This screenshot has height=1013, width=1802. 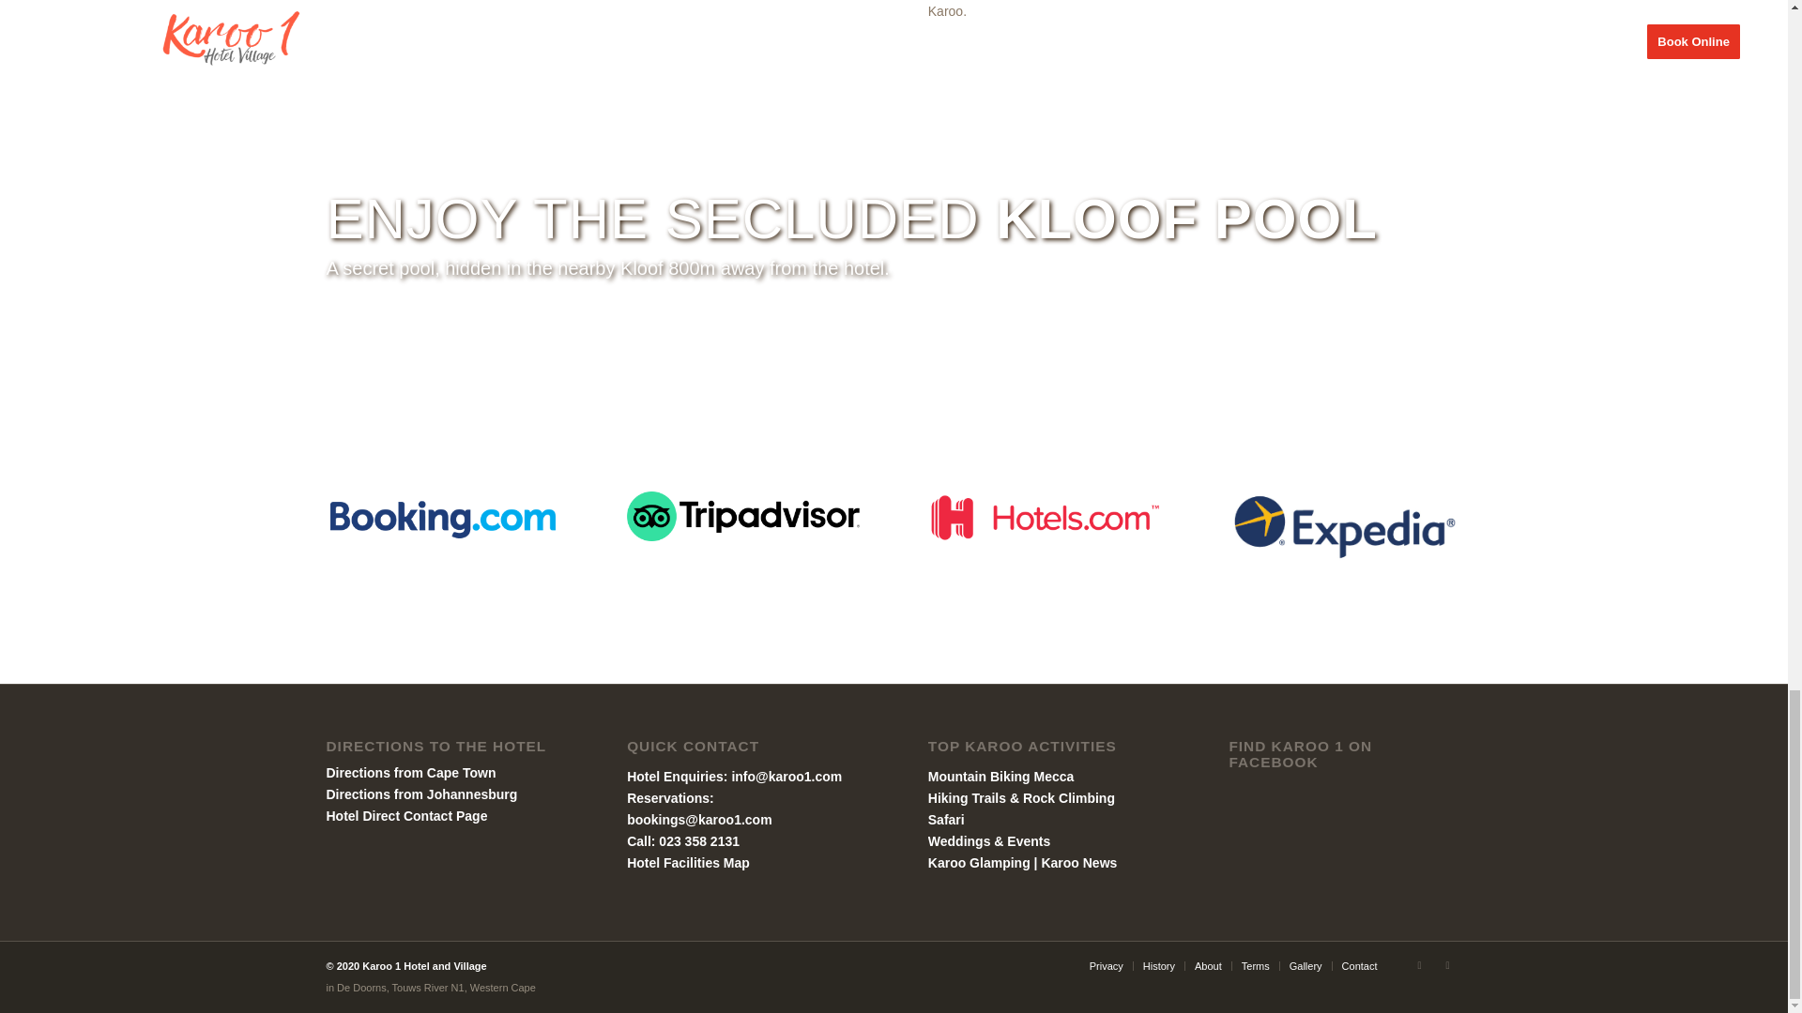 What do you see at coordinates (1345, 525) in the screenshot?
I see `expedia` at bounding box center [1345, 525].